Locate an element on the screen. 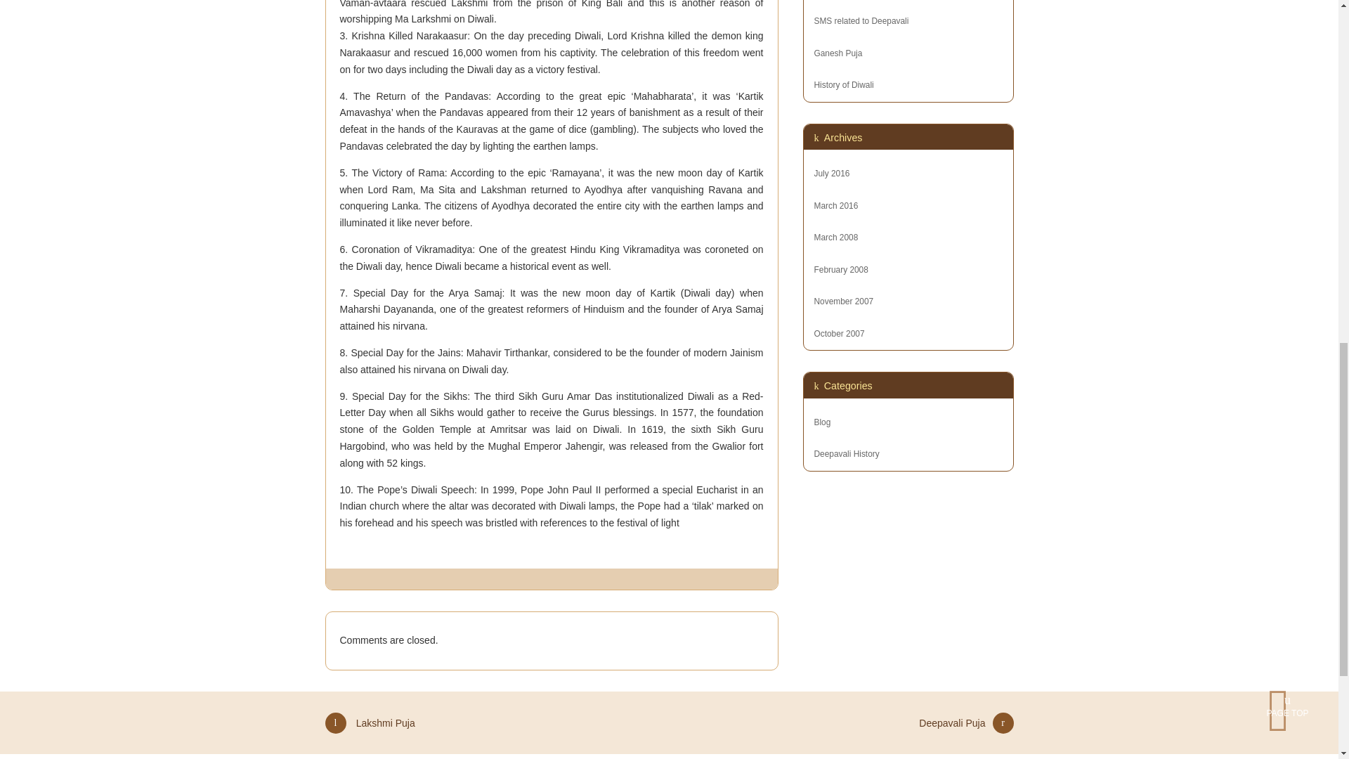 The height and width of the screenshot is (759, 1349). History of Diwali is located at coordinates (908, 85).